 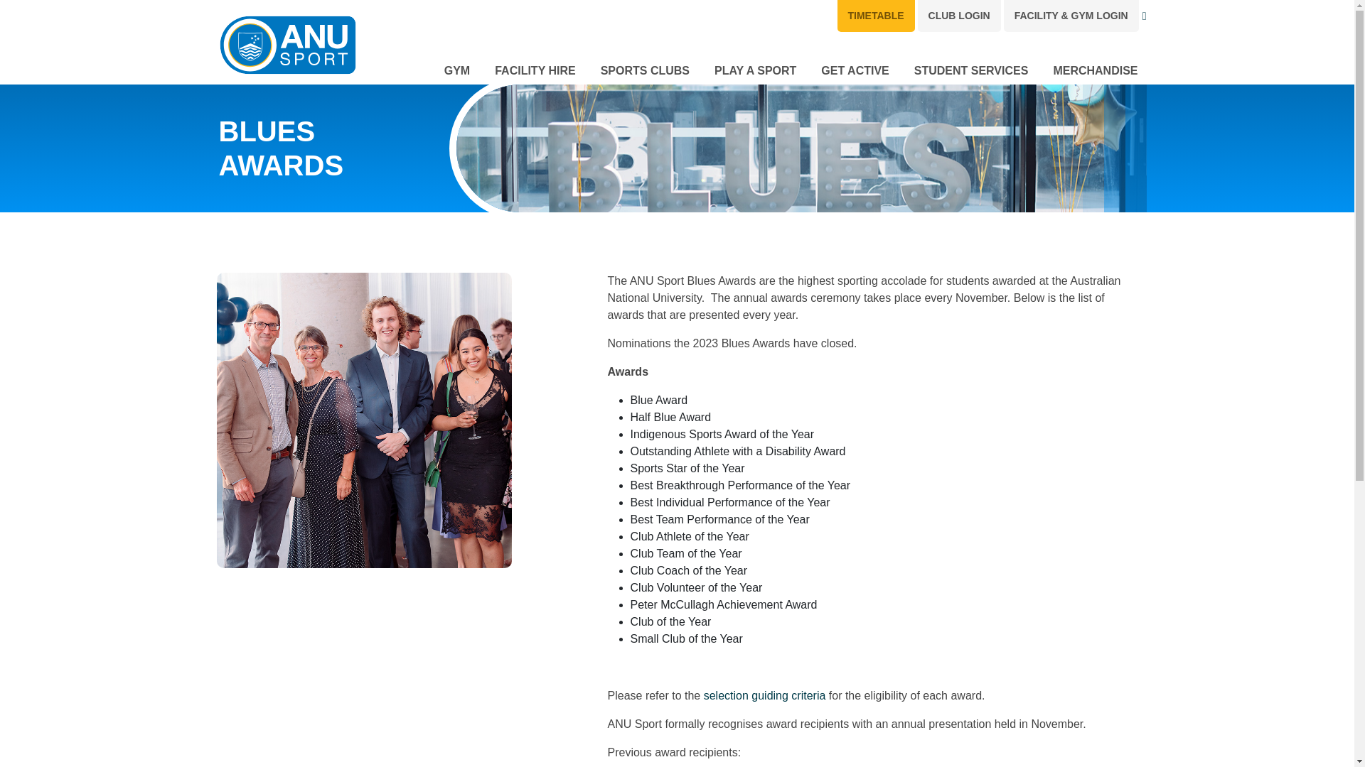 What do you see at coordinates (287, 45) in the screenshot?
I see `Back to homepage` at bounding box center [287, 45].